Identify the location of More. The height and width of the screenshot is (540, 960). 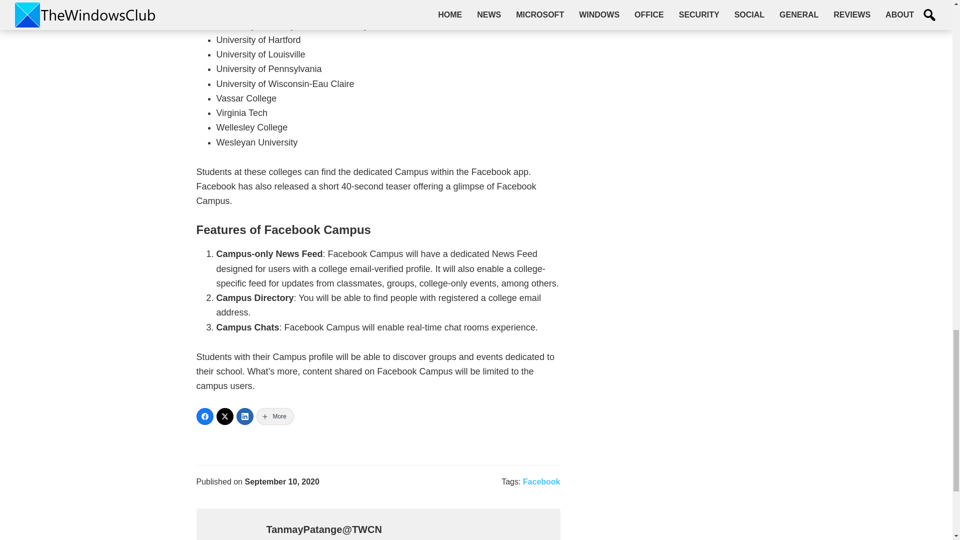
(275, 416).